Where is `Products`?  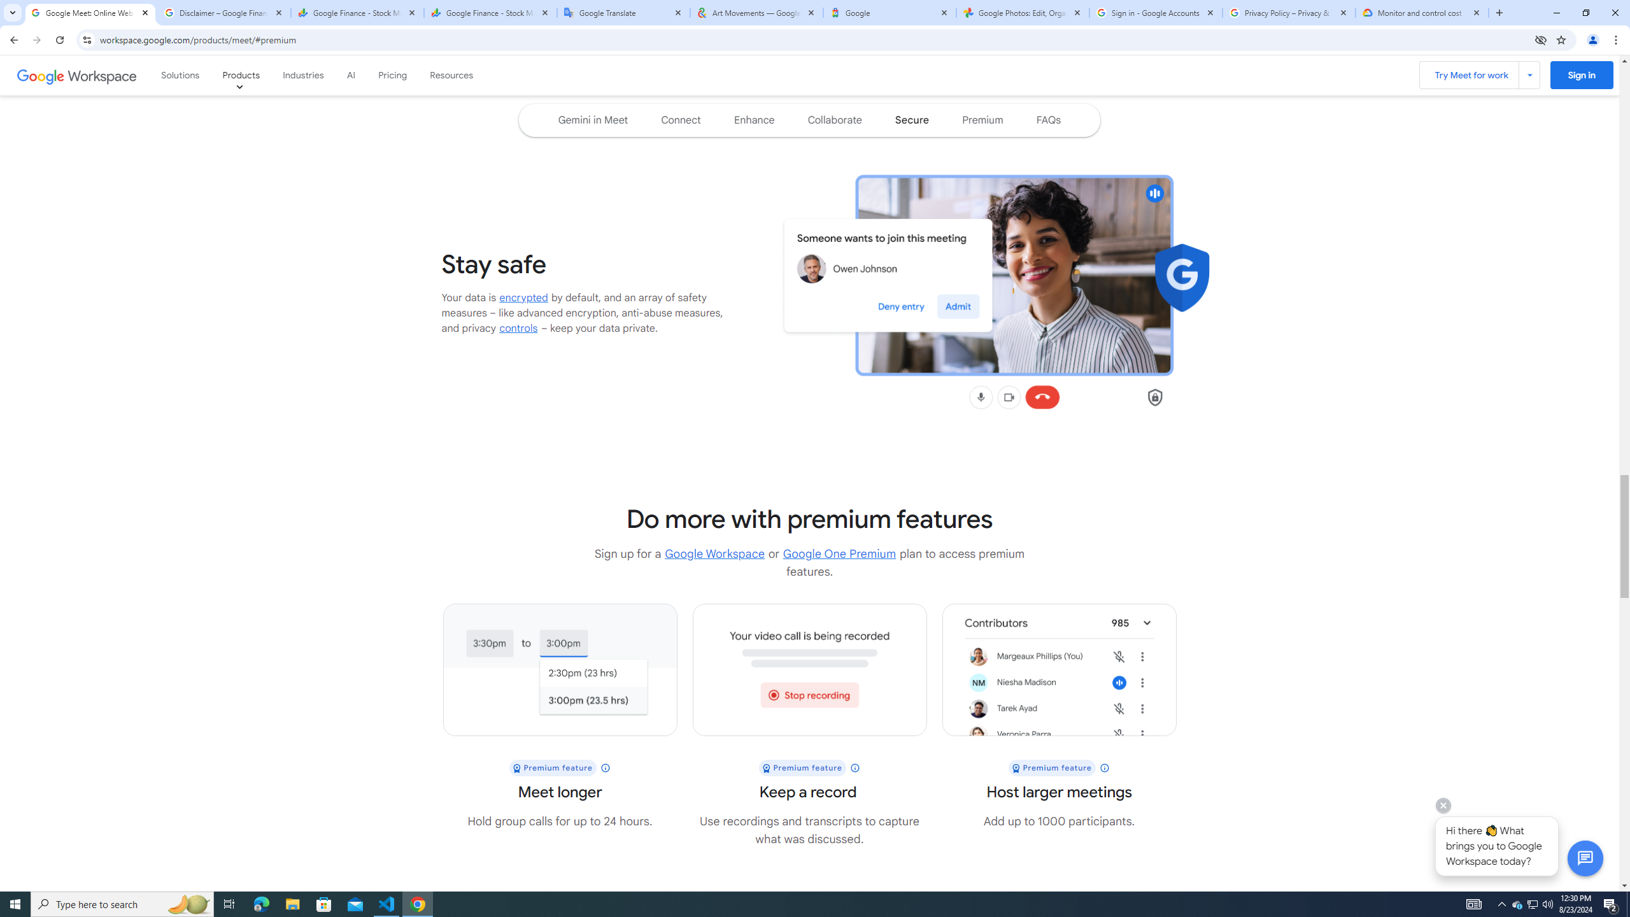 Products is located at coordinates (241, 75).